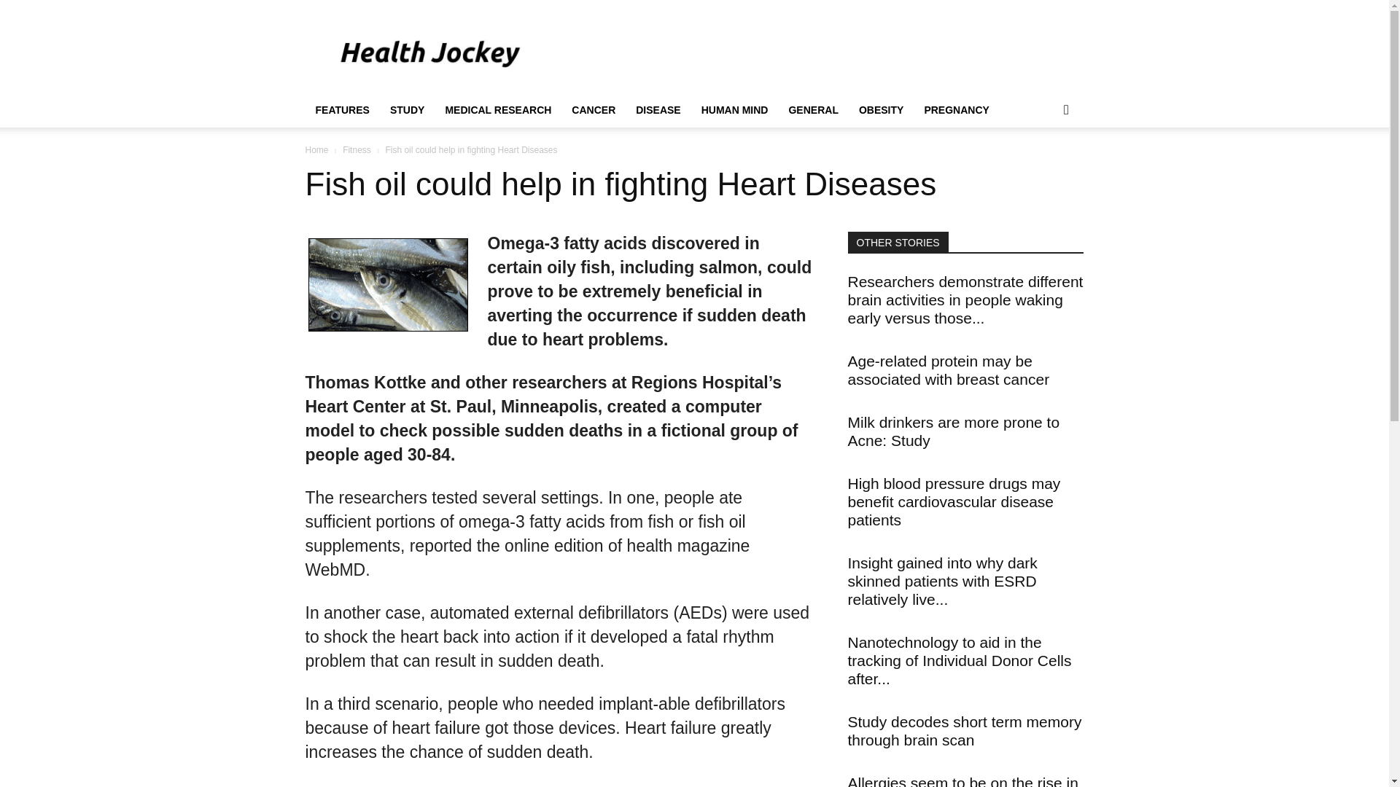 The width and height of the screenshot is (1400, 787). What do you see at coordinates (735, 109) in the screenshot?
I see `HUMAN MIND` at bounding box center [735, 109].